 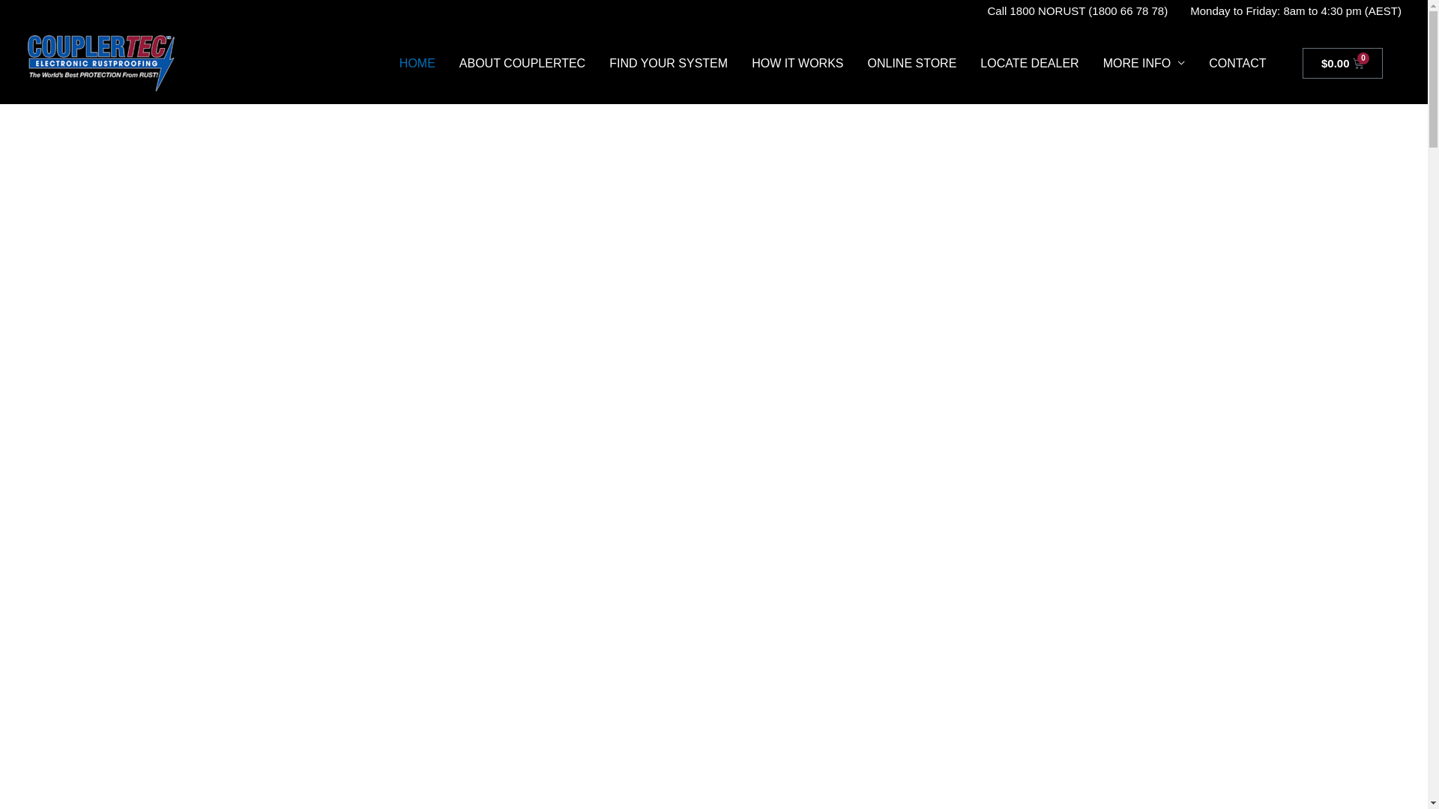 I want to click on $0.00
0
Cart, so click(x=1343, y=63).